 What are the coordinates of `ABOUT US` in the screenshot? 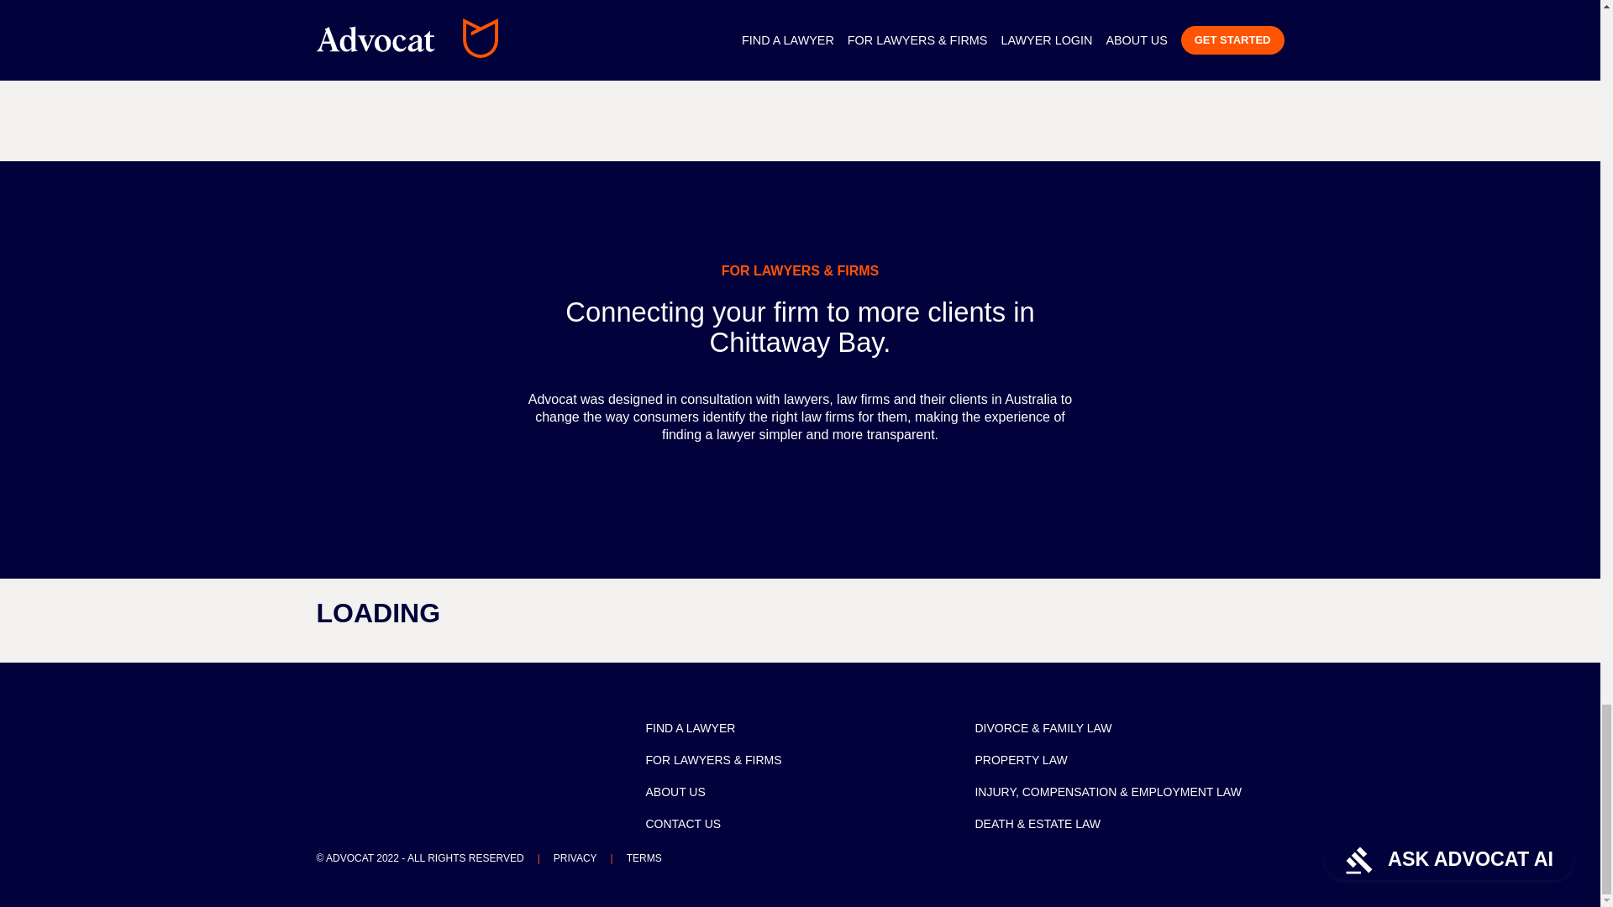 It's located at (675, 792).